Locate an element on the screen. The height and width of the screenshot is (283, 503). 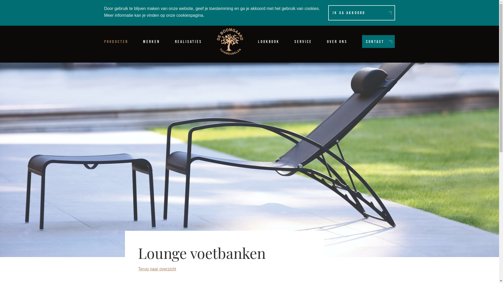
Service is located at coordinates (303, 42).